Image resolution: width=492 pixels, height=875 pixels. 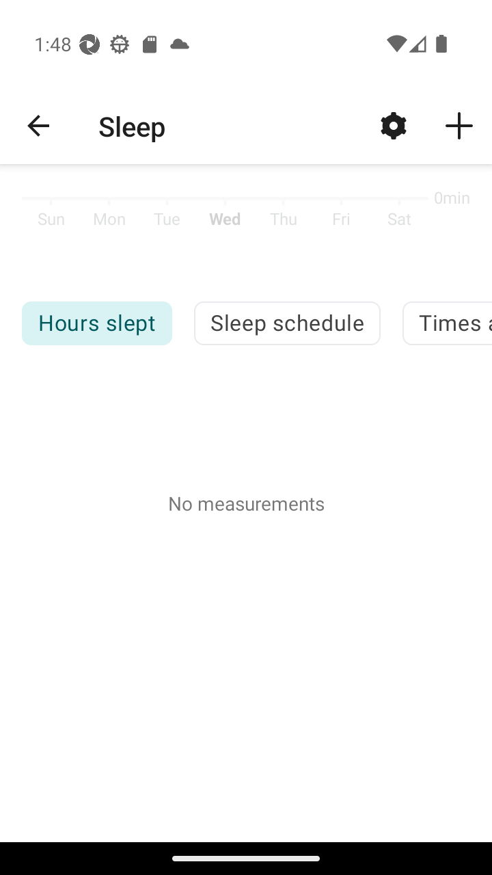 What do you see at coordinates (96, 323) in the screenshot?
I see `Hours slept` at bounding box center [96, 323].